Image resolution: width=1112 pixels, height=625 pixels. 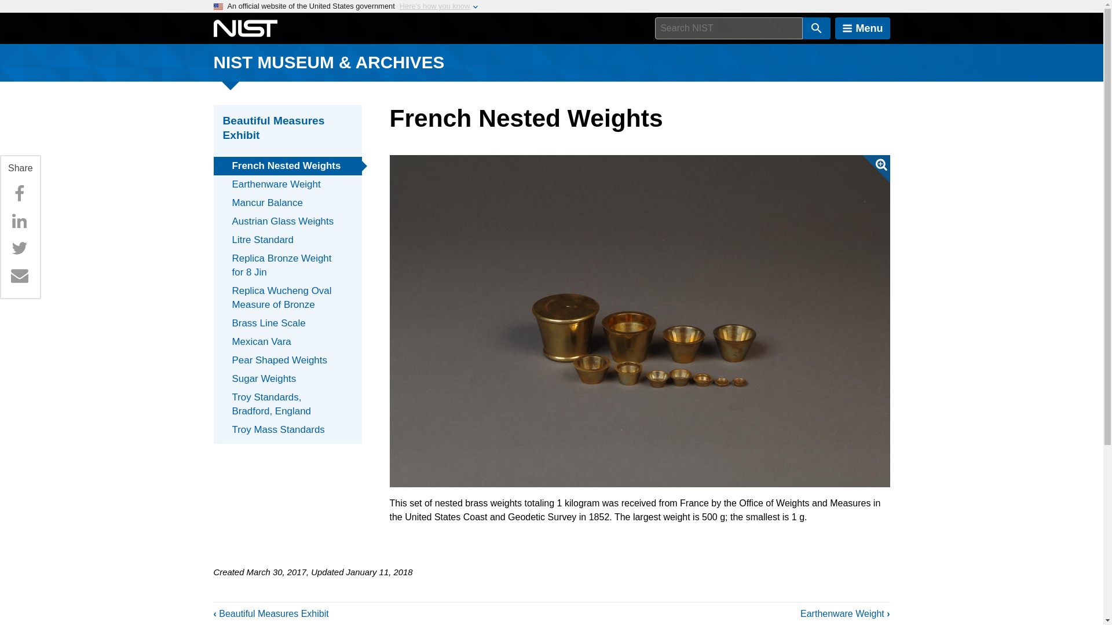 What do you see at coordinates (287, 265) in the screenshot?
I see `Replica Bronze Weight for 8 Jin` at bounding box center [287, 265].